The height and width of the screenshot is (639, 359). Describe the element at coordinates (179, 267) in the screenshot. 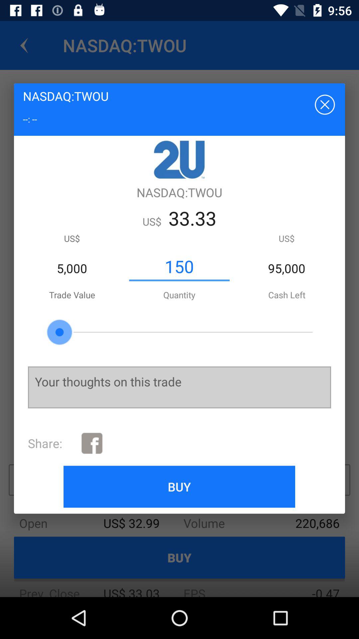

I see `press item above the quantity item` at that location.